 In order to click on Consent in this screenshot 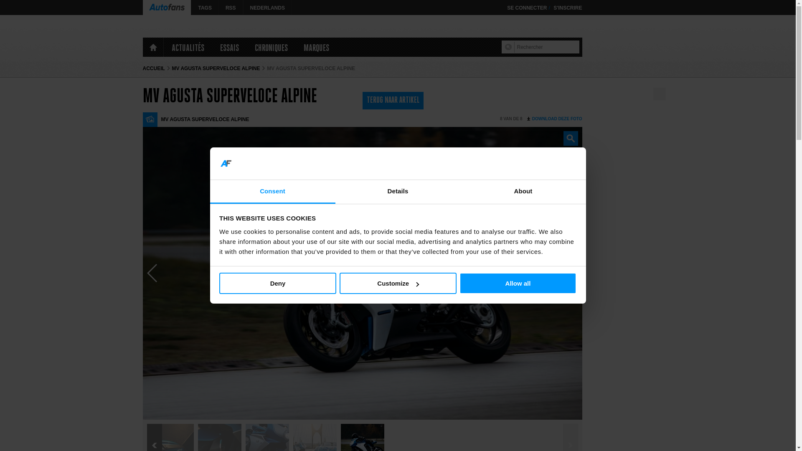, I will do `click(272, 192)`.